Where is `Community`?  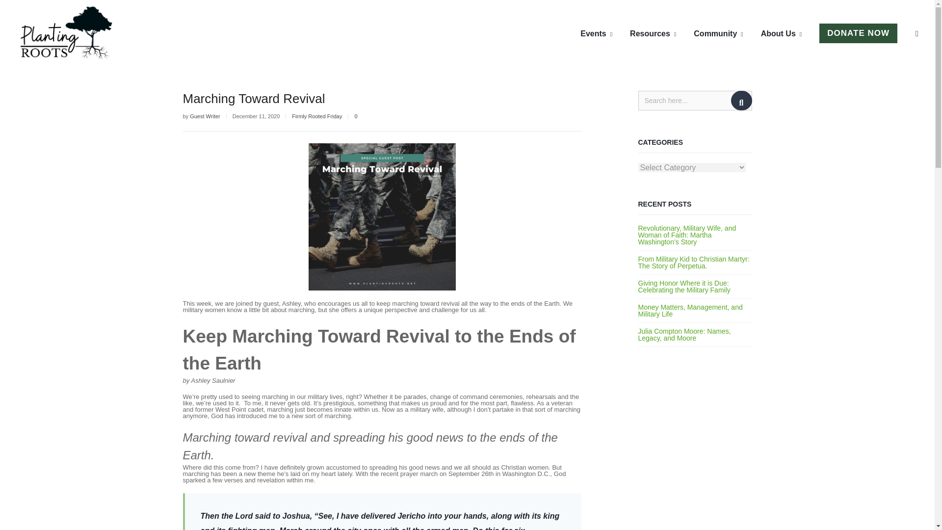
Community is located at coordinates (718, 33).